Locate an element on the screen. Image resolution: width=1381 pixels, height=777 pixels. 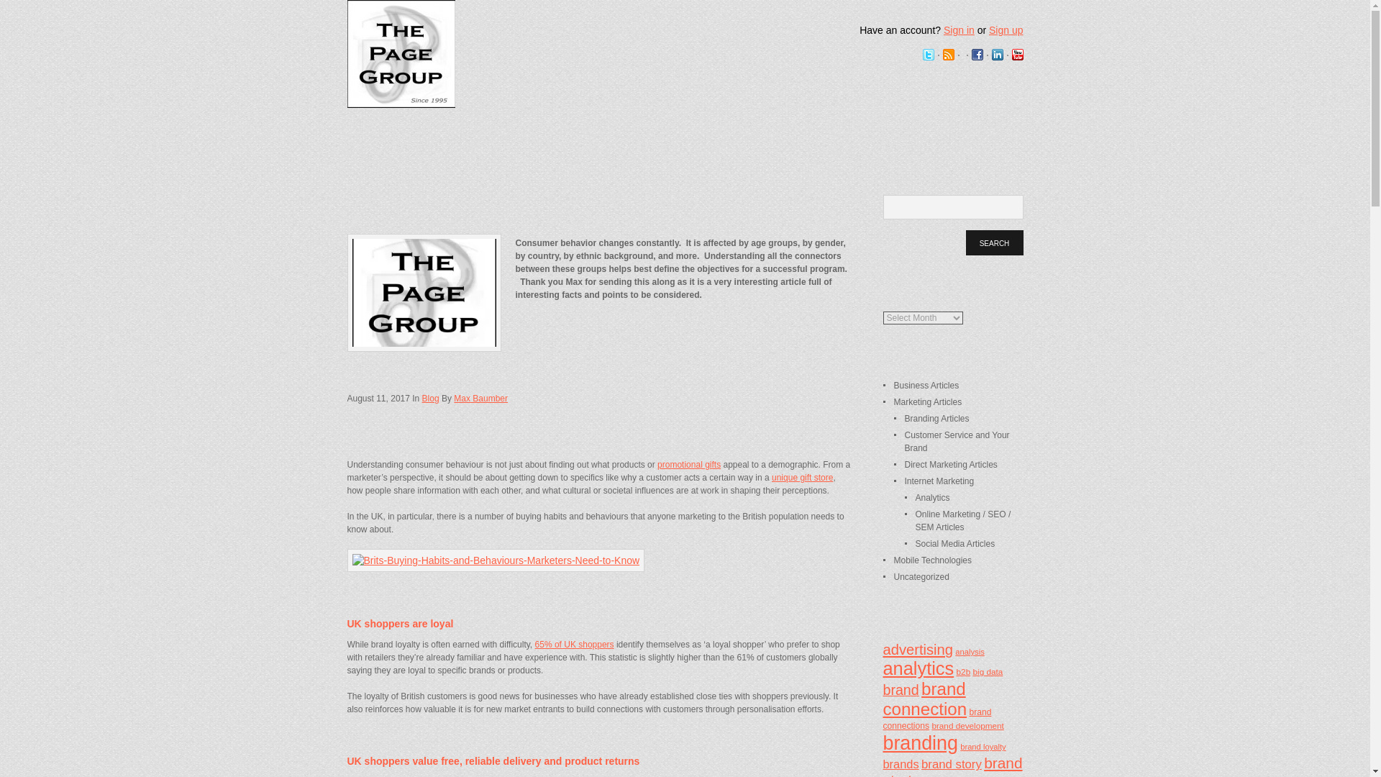
feed is located at coordinates (948, 55).